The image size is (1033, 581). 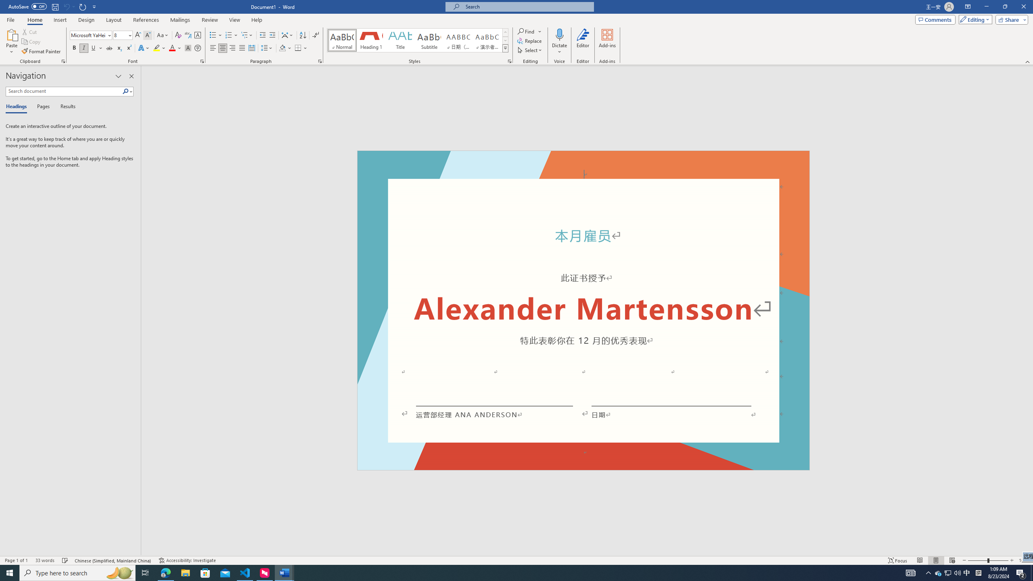 What do you see at coordinates (272, 36) in the screenshot?
I see `Increase Indent` at bounding box center [272, 36].